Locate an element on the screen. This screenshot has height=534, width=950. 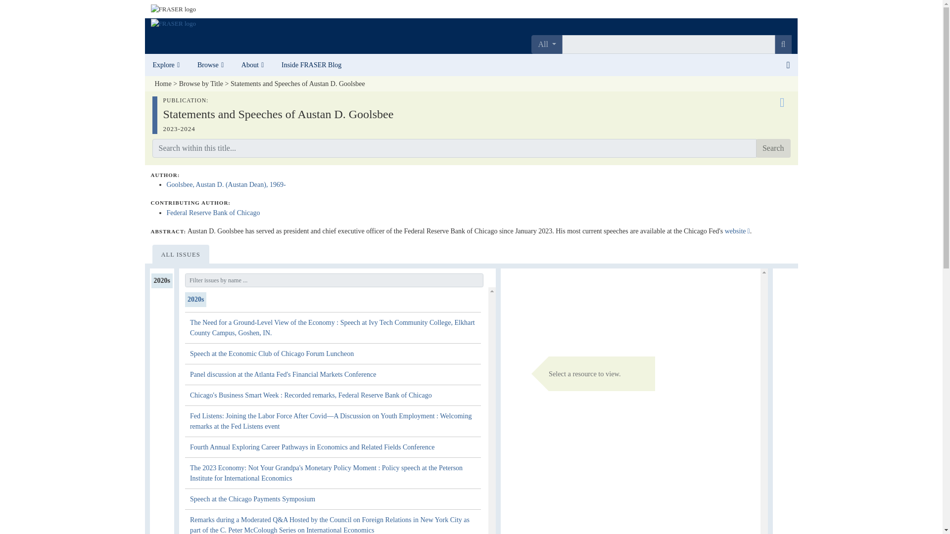
Statements and Speeches of Austan D. Goolsbee is located at coordinates (298, 84).